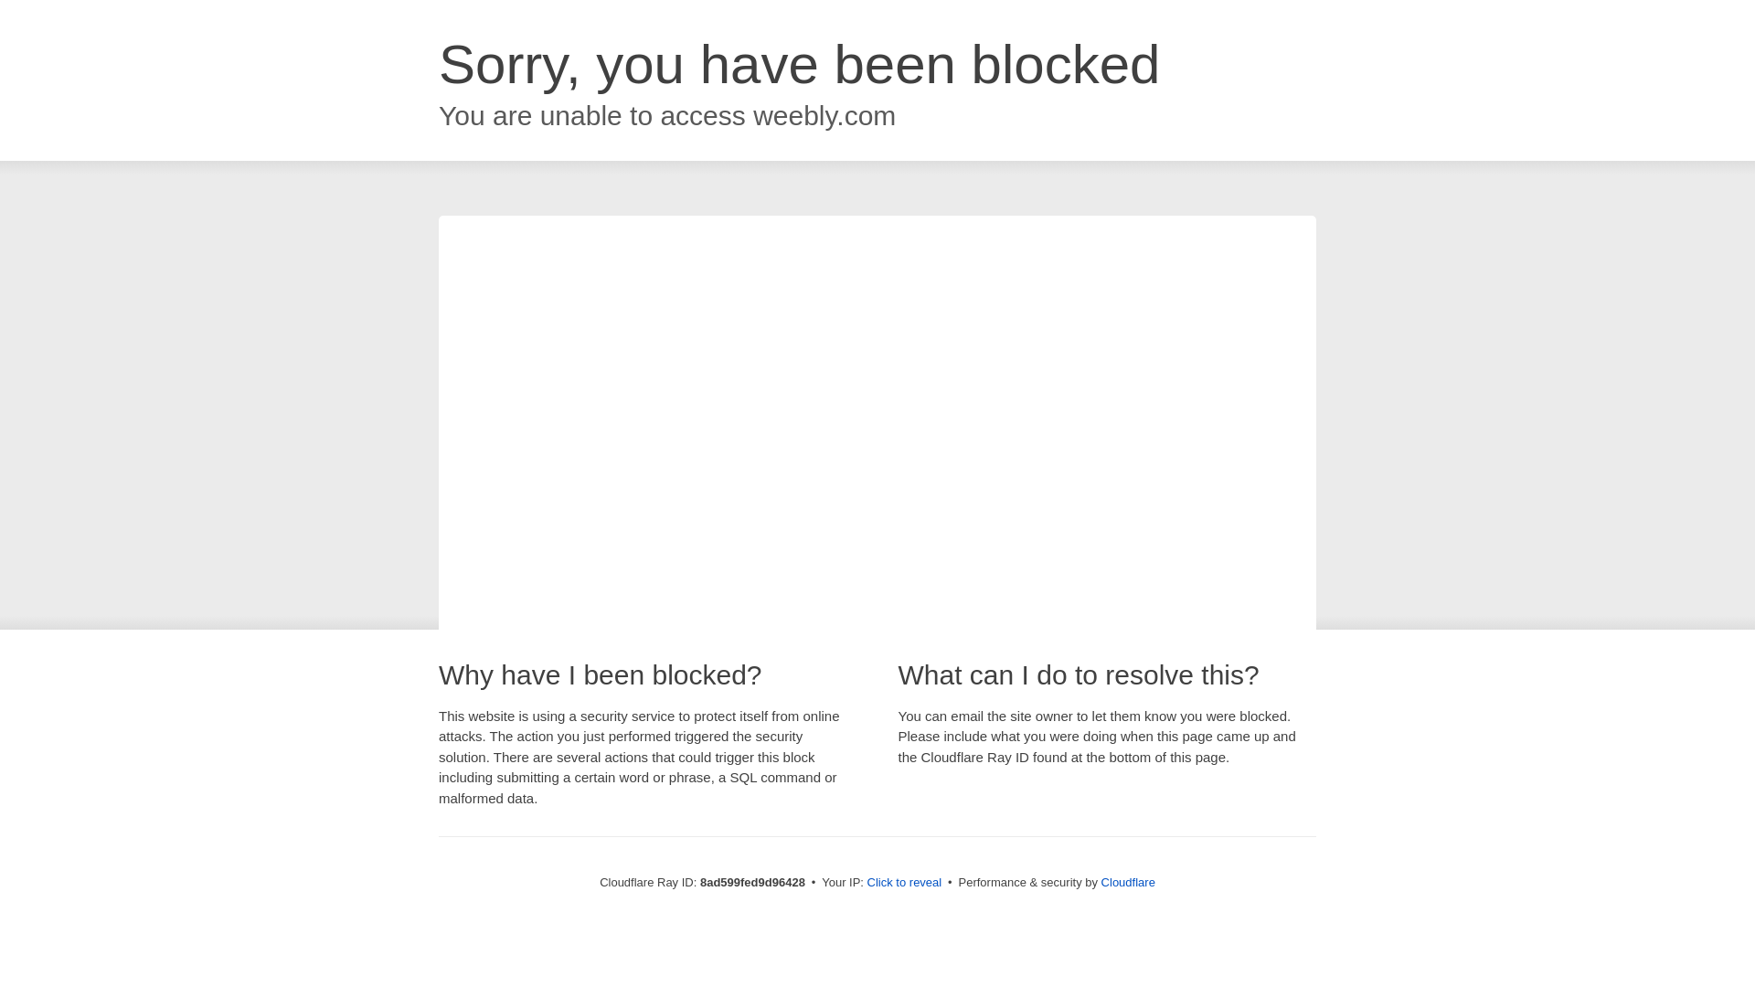  What do you see at coordinates (905, 883) in the screenshot?
I see `Click to reveal` at bounding box center [905, 883].